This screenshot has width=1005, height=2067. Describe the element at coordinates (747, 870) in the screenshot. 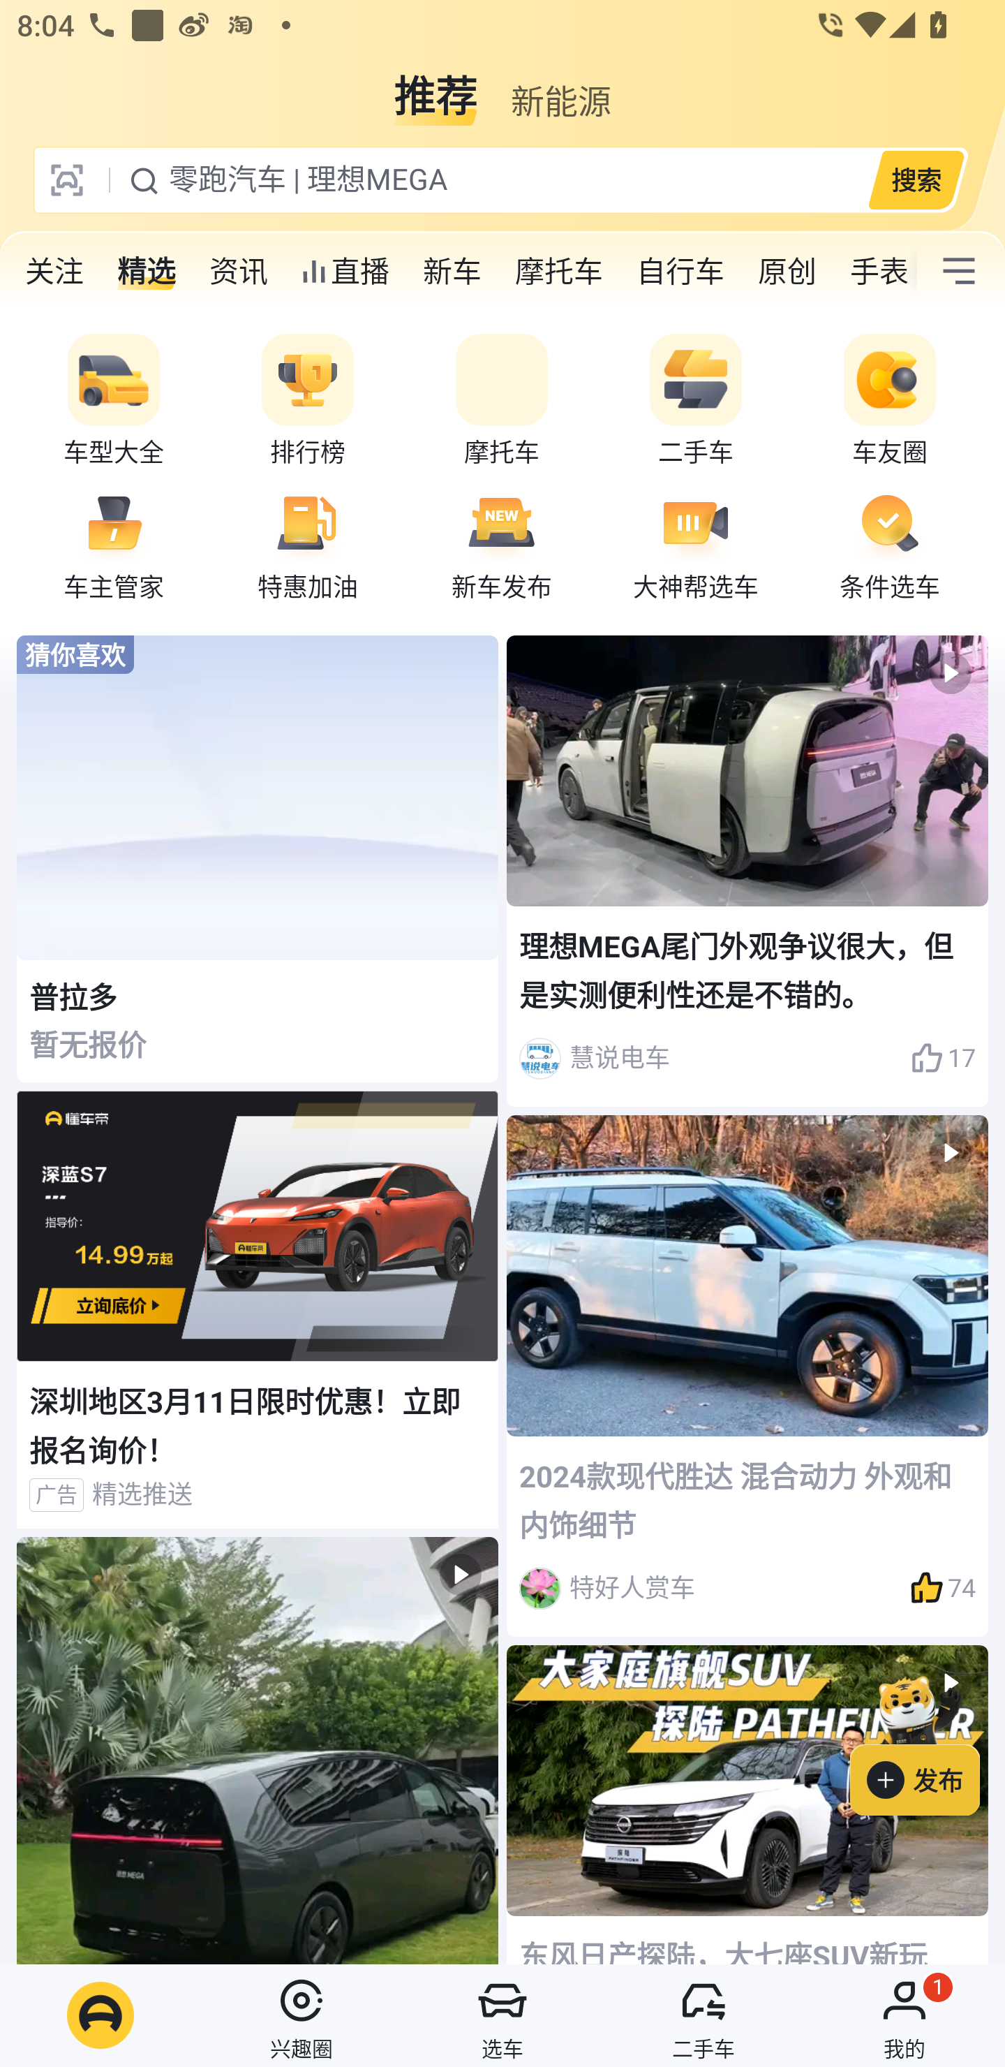

I see ` 理想MEGA尾门外观争议很大，但是实测便利性还是不错的。 慧说电车 17` at that location.